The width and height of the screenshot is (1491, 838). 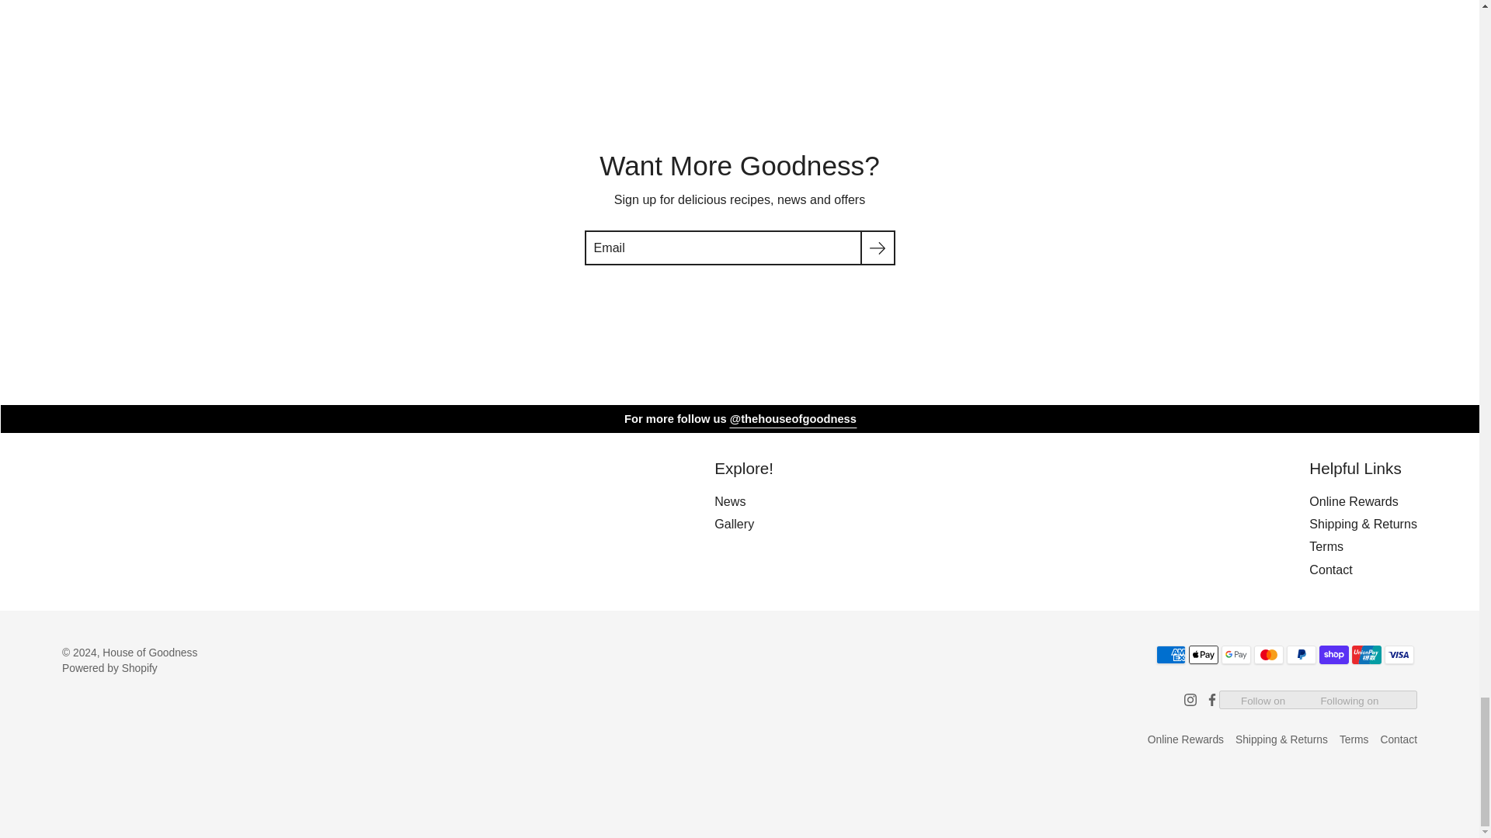 I want to click on Shop Pay, so click(x=1334, y=655).